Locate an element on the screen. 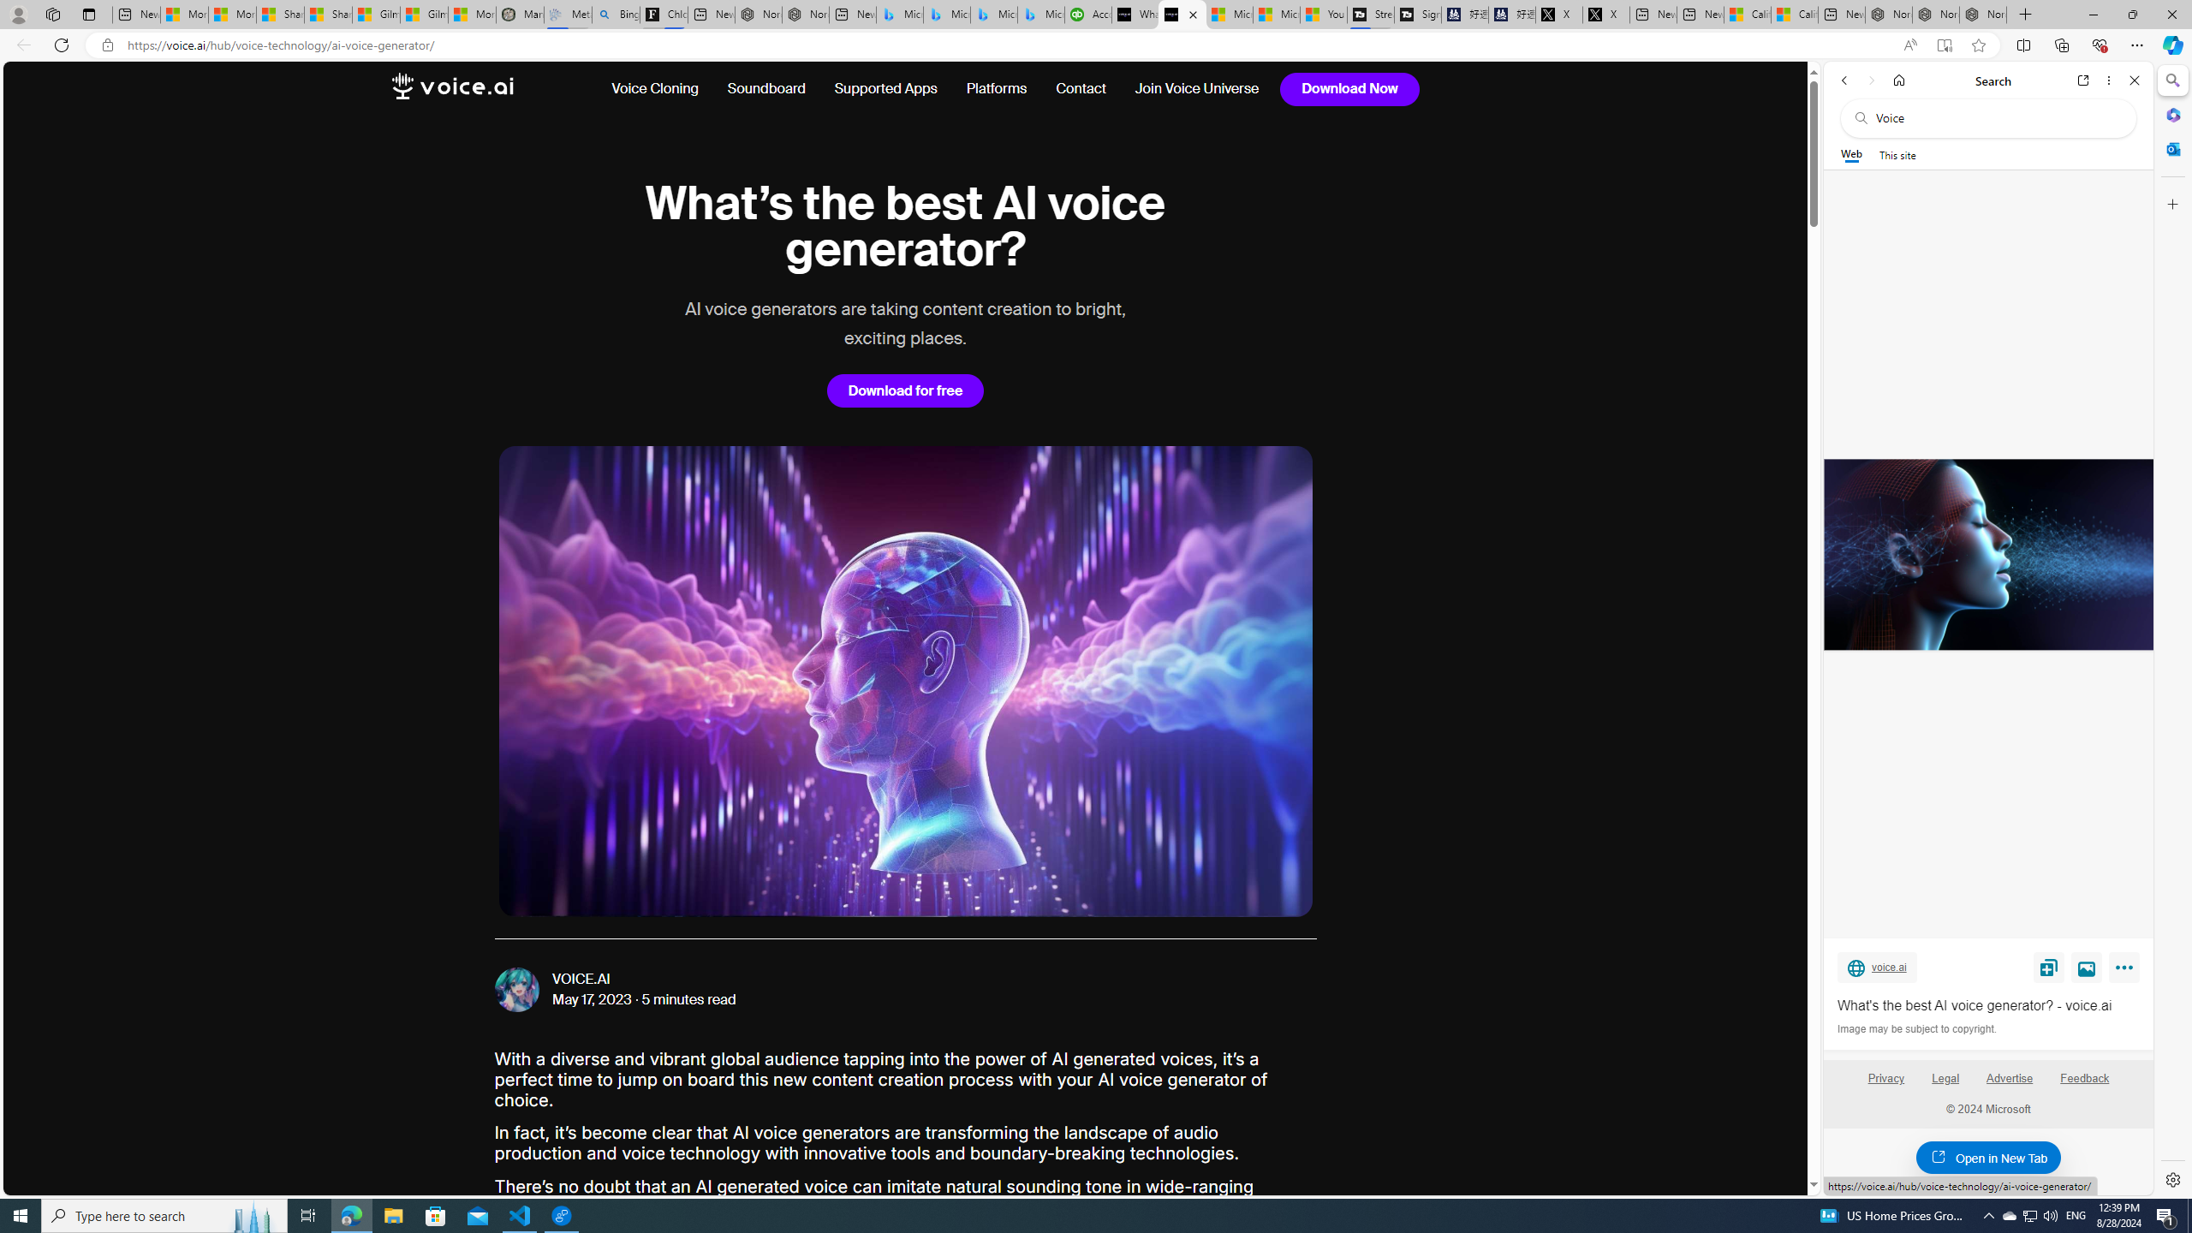 The height and width of the screenshot is (1233, 2192). Microsoft Bing Travel - Stays in Bangkok, Bangkok, Thailand is located at coordinates (947, 15).